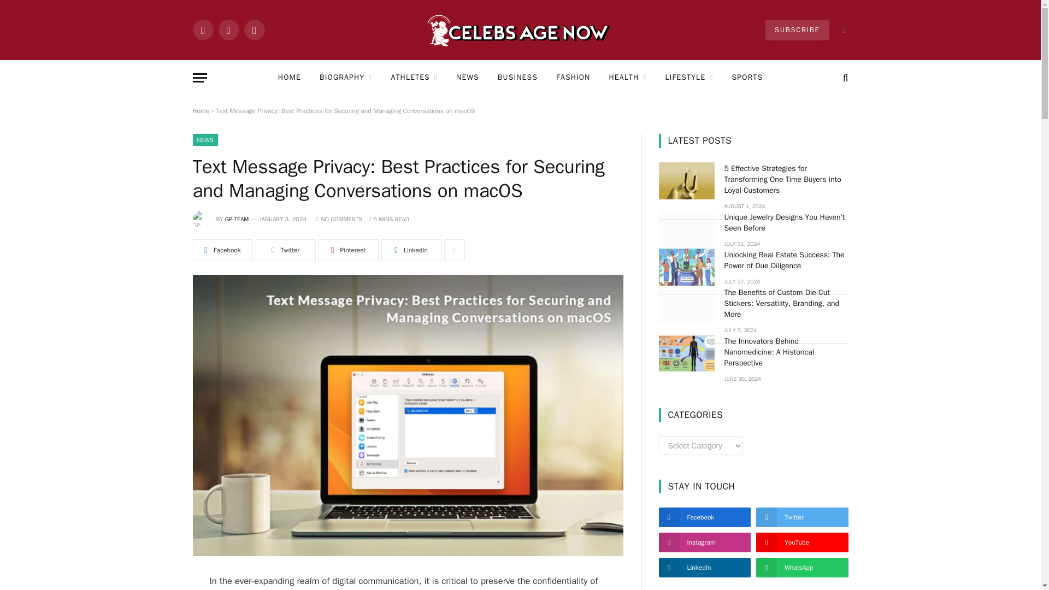 This screenshot has width=1049, height=590. Describe the element at coordinates (254, 29) in the screenshot. I see `Instagram` at that location.